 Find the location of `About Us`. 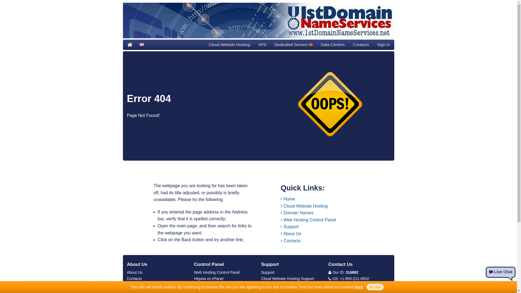

About Us is located at coordinates (291, 234).